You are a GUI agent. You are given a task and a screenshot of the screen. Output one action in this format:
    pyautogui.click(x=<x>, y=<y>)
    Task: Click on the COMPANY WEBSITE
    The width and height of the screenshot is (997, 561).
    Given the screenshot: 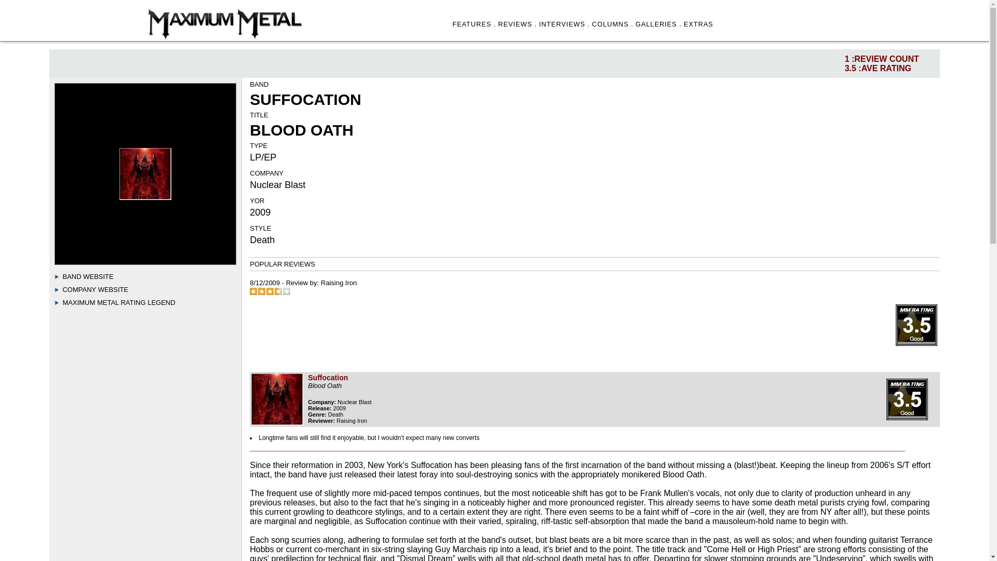 What is the action you would take?
    pyautogui.click(x=95, y=289)
    